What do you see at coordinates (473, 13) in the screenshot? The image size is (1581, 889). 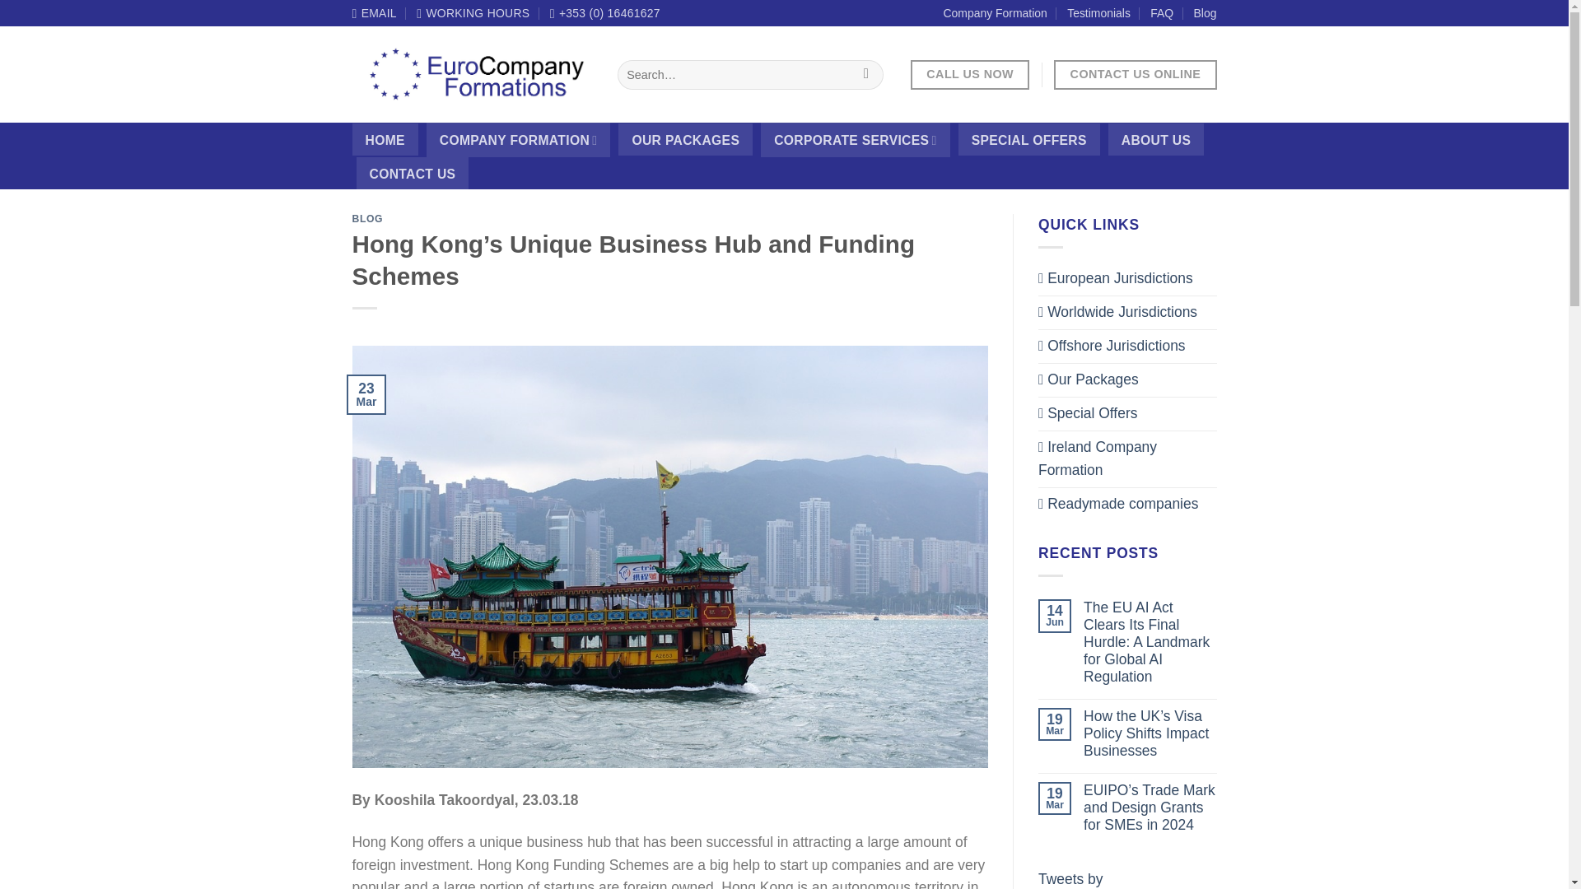 I see `WORKING HOURS` at bounding box center [473, 13].